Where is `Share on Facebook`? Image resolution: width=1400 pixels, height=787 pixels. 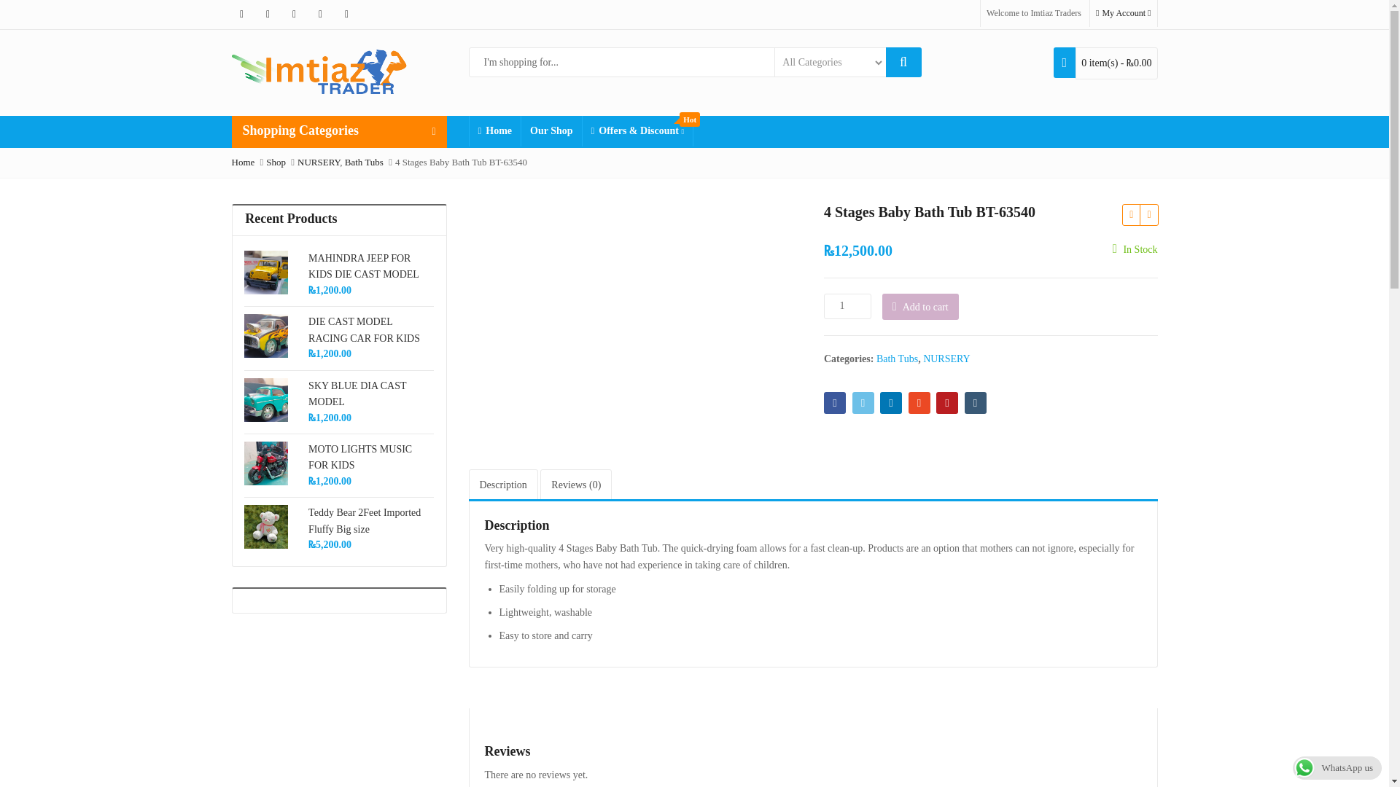 Share on Facebook is located at coordinates (834, 402).